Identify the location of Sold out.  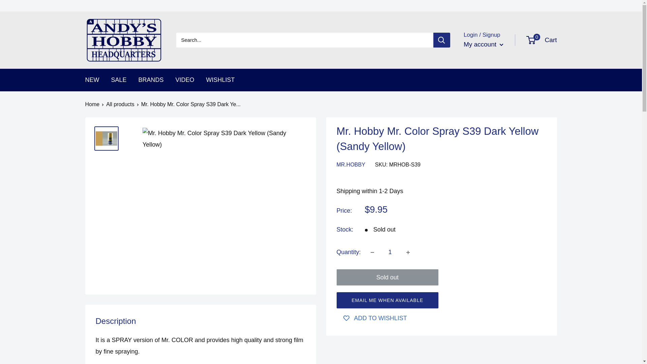
(388, 277).